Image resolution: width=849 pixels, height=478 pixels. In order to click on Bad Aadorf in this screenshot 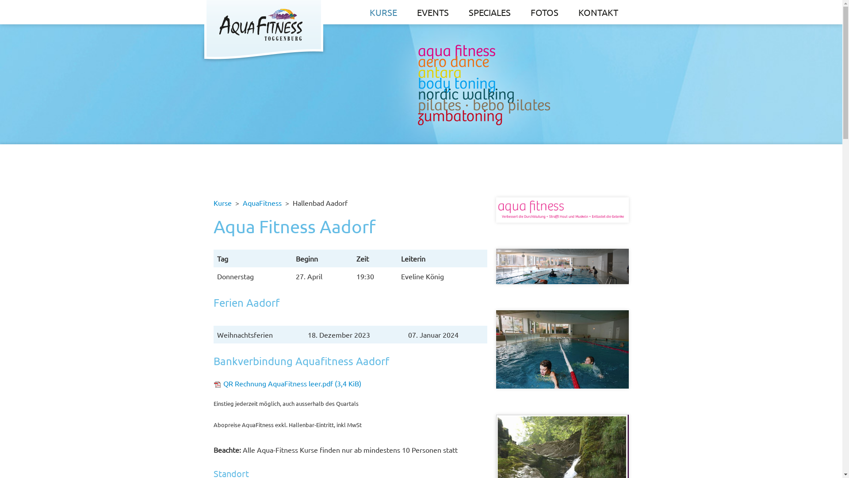, I will do `click(562, 266)`.